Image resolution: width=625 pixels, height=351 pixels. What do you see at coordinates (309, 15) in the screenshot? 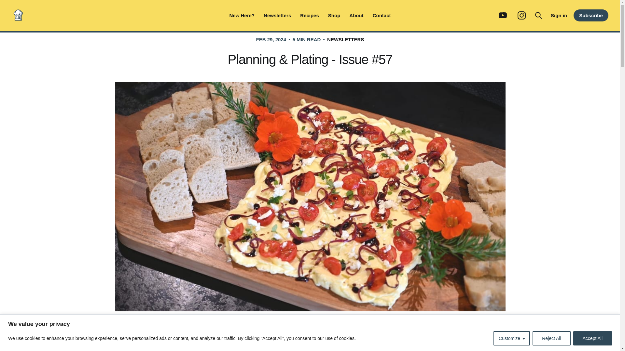
I see `Recipes` at bounding box center [309, 15].